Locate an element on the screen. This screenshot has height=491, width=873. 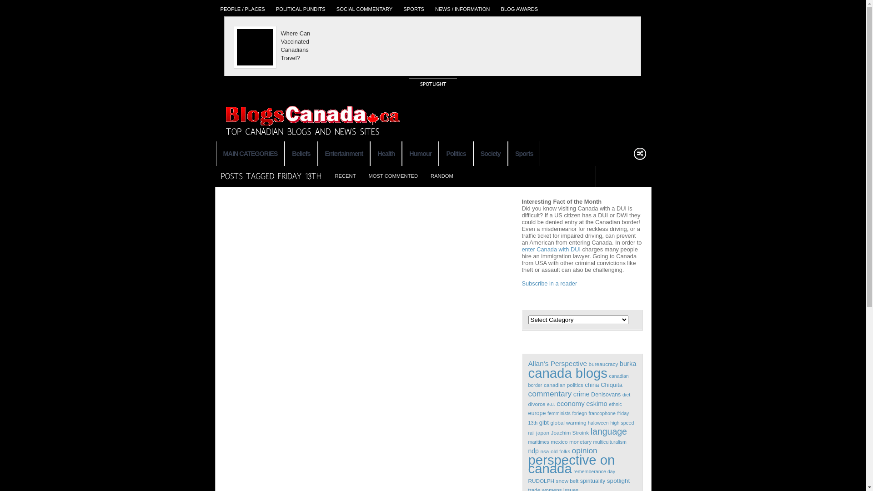
canadian politics is located at coordinates (564, 385).